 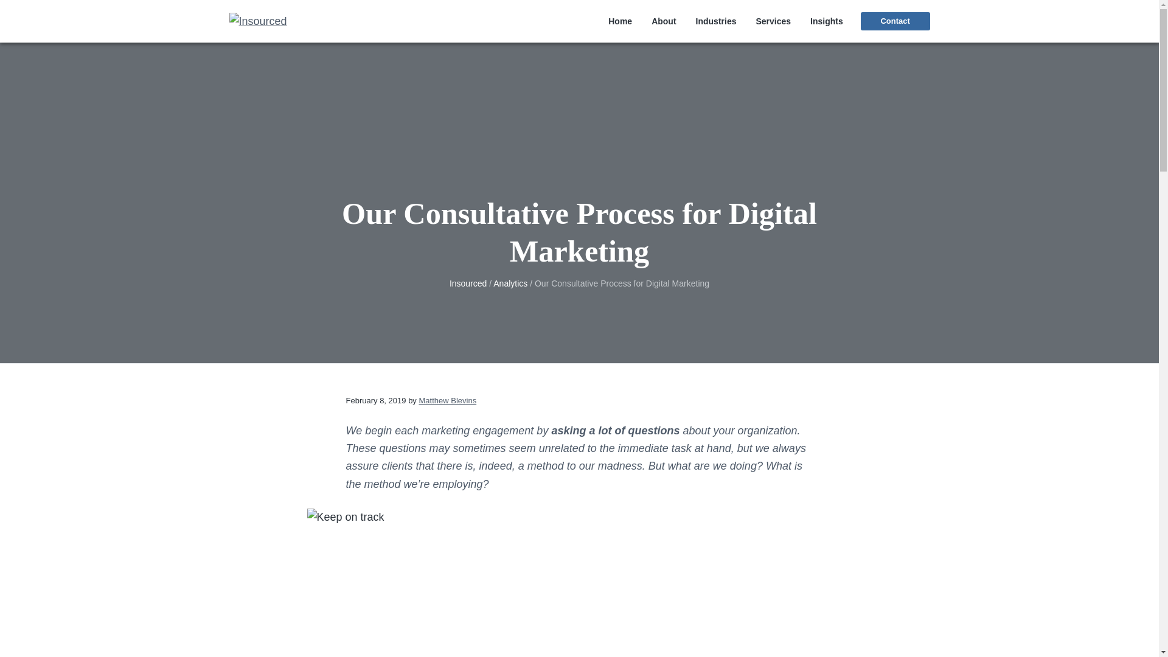 What do you see at coordinates (510, 283) in the screenshot?
I see `Analytics` at bounding box center [510, 283].